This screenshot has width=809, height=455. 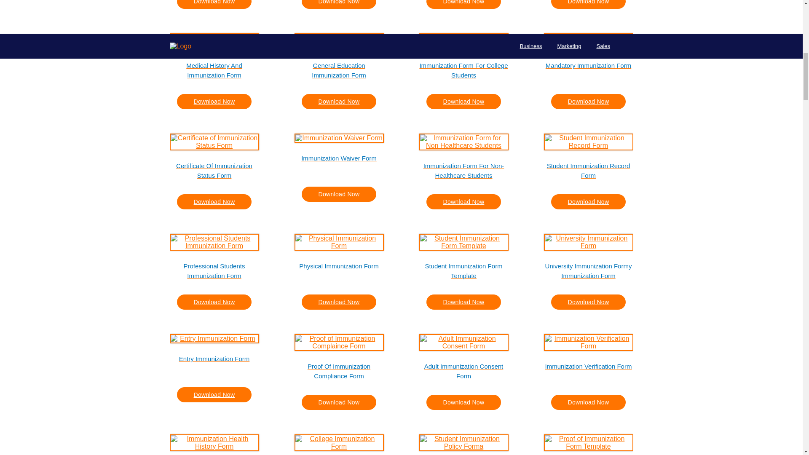 What do you see at coordinates (463, 70) in the screenshot?
I see `Immunization Form For College Students` at bounding box center [463, 70].